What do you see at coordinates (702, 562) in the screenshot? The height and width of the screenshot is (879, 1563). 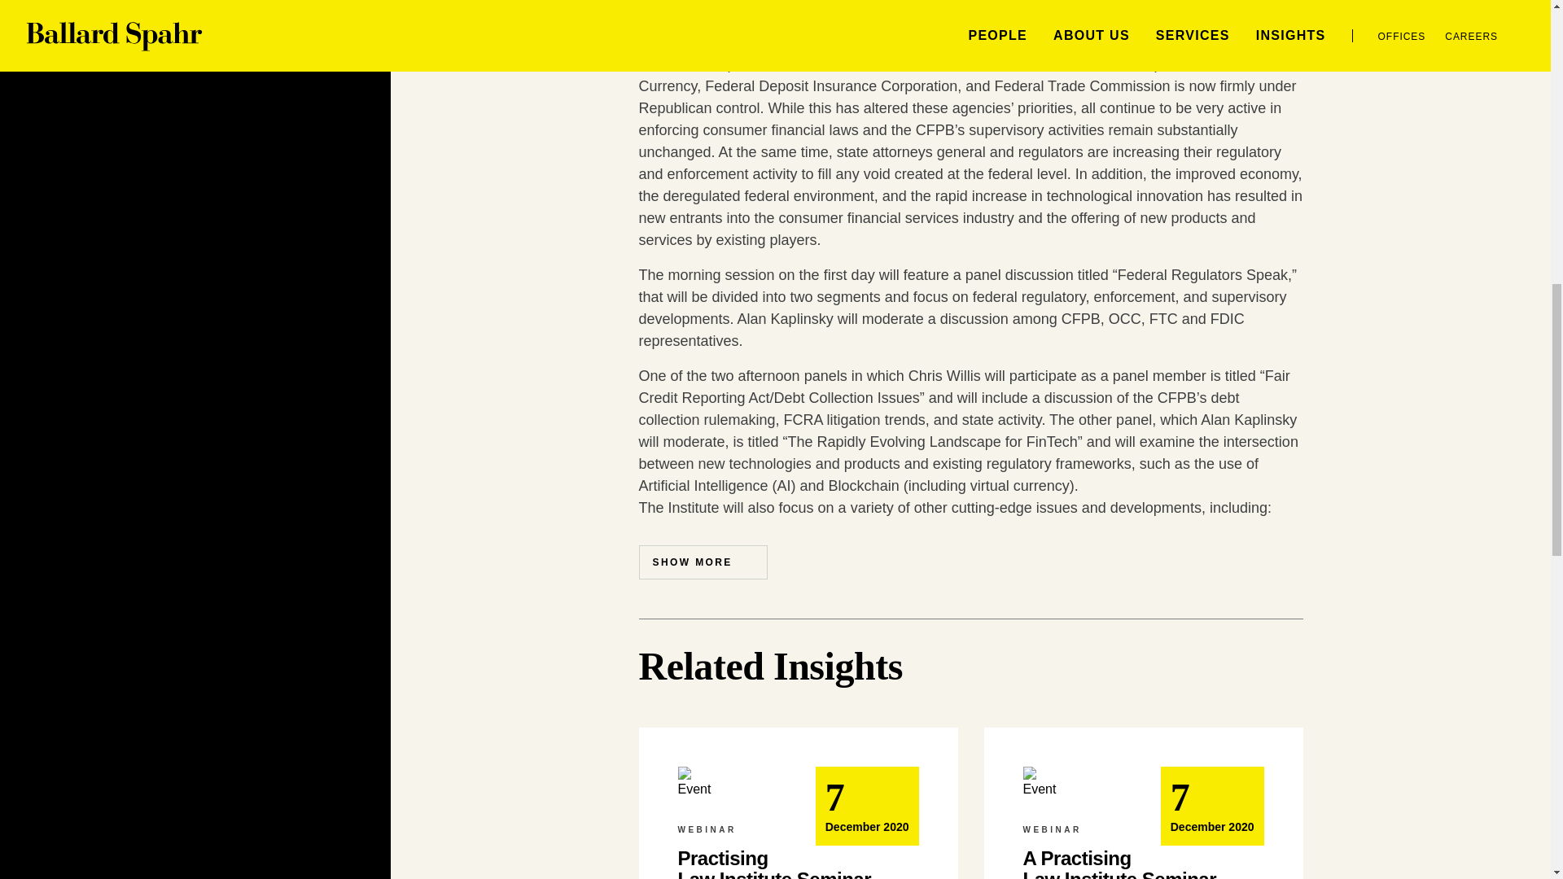 I see `SHOW MORE` at bounding box center [702, 562].